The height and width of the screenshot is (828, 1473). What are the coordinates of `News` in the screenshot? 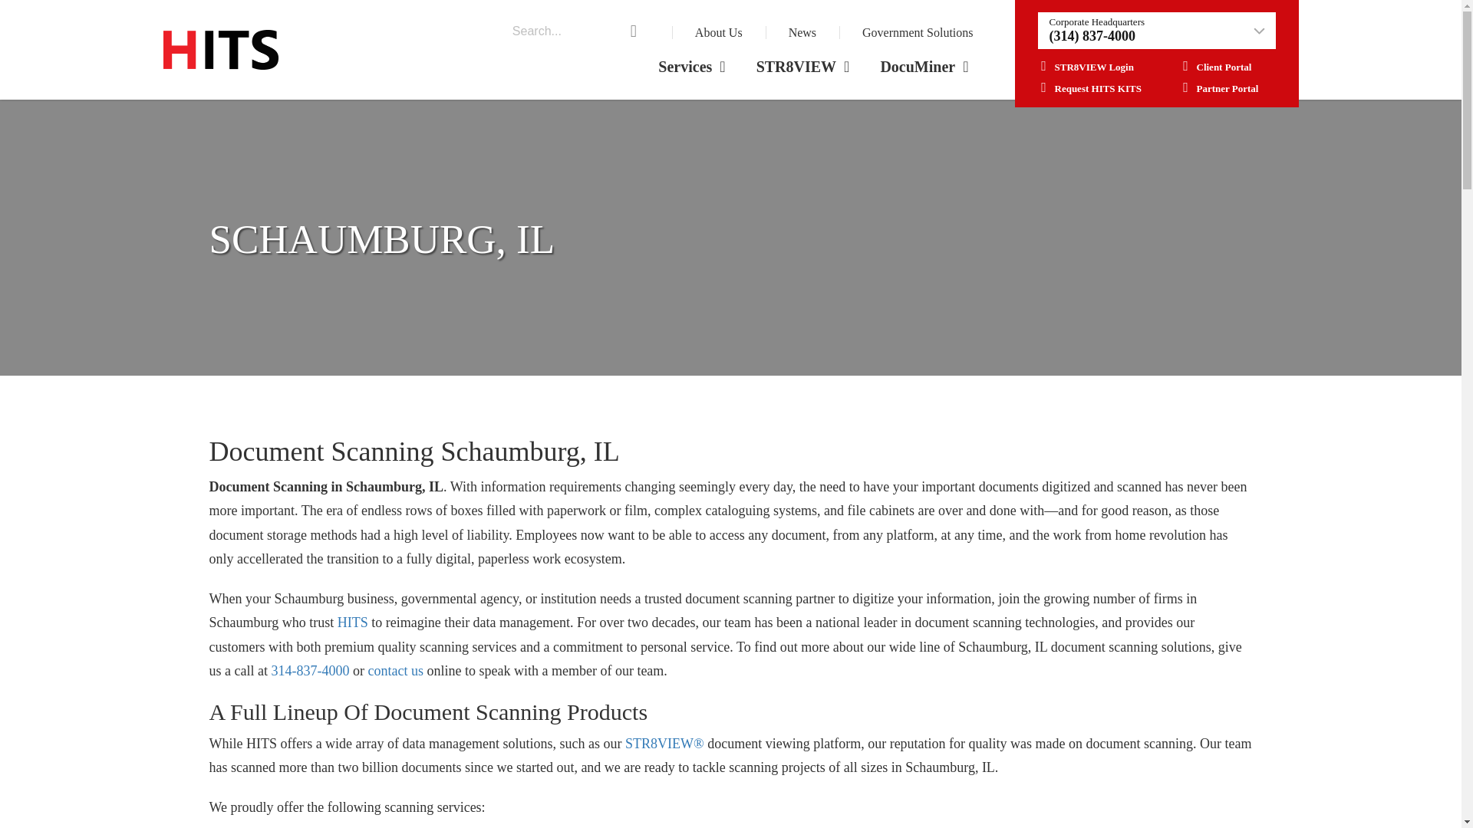 It's located at (802, 32).